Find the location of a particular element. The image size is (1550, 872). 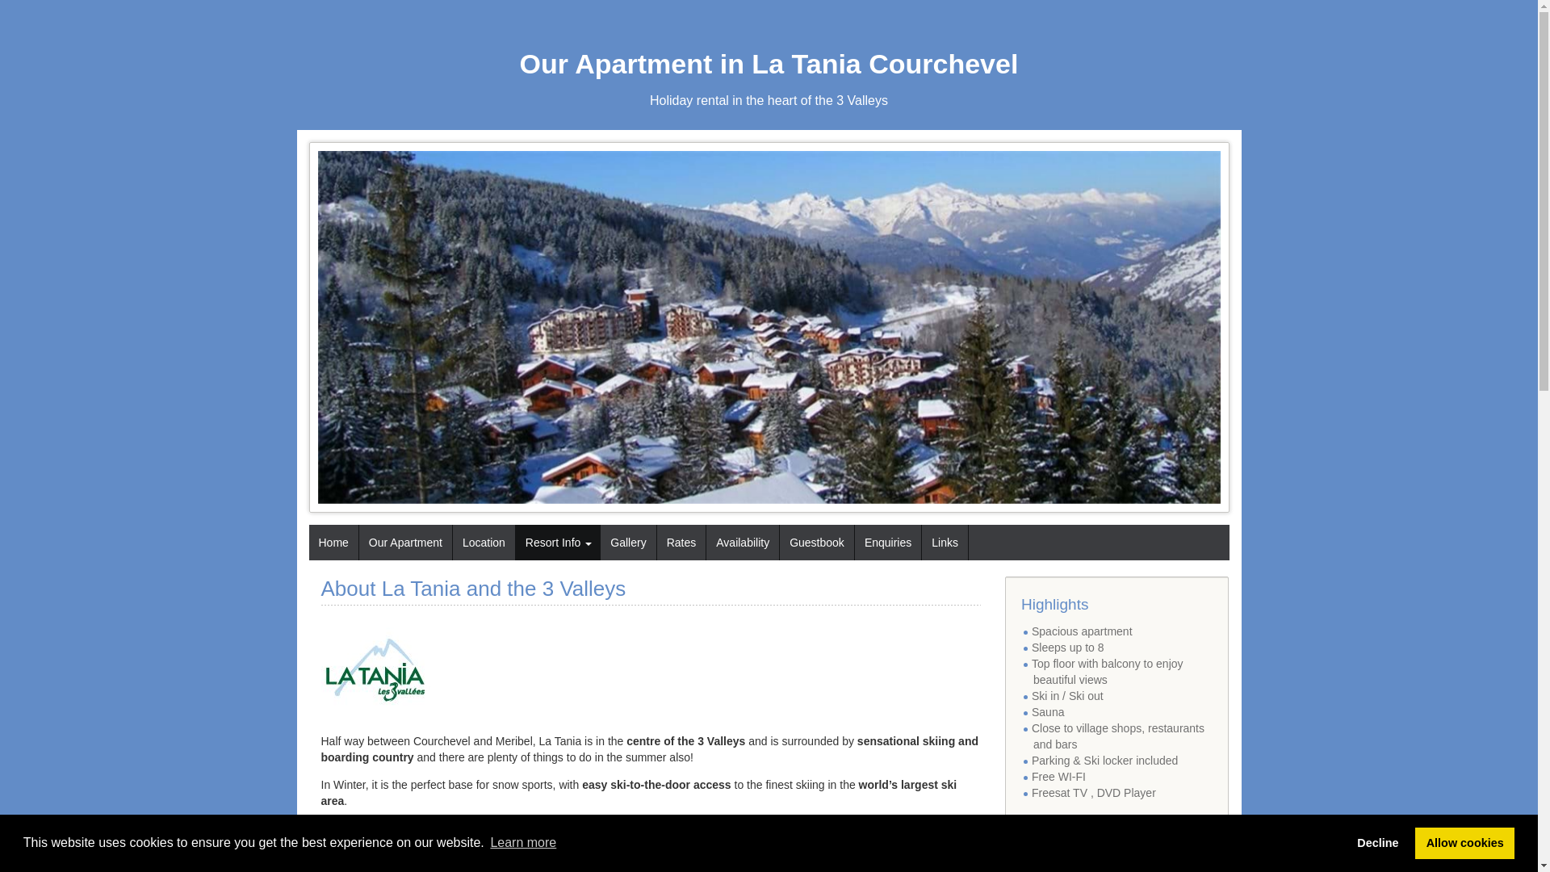

Enquiries is located at coordinates (888, 543).